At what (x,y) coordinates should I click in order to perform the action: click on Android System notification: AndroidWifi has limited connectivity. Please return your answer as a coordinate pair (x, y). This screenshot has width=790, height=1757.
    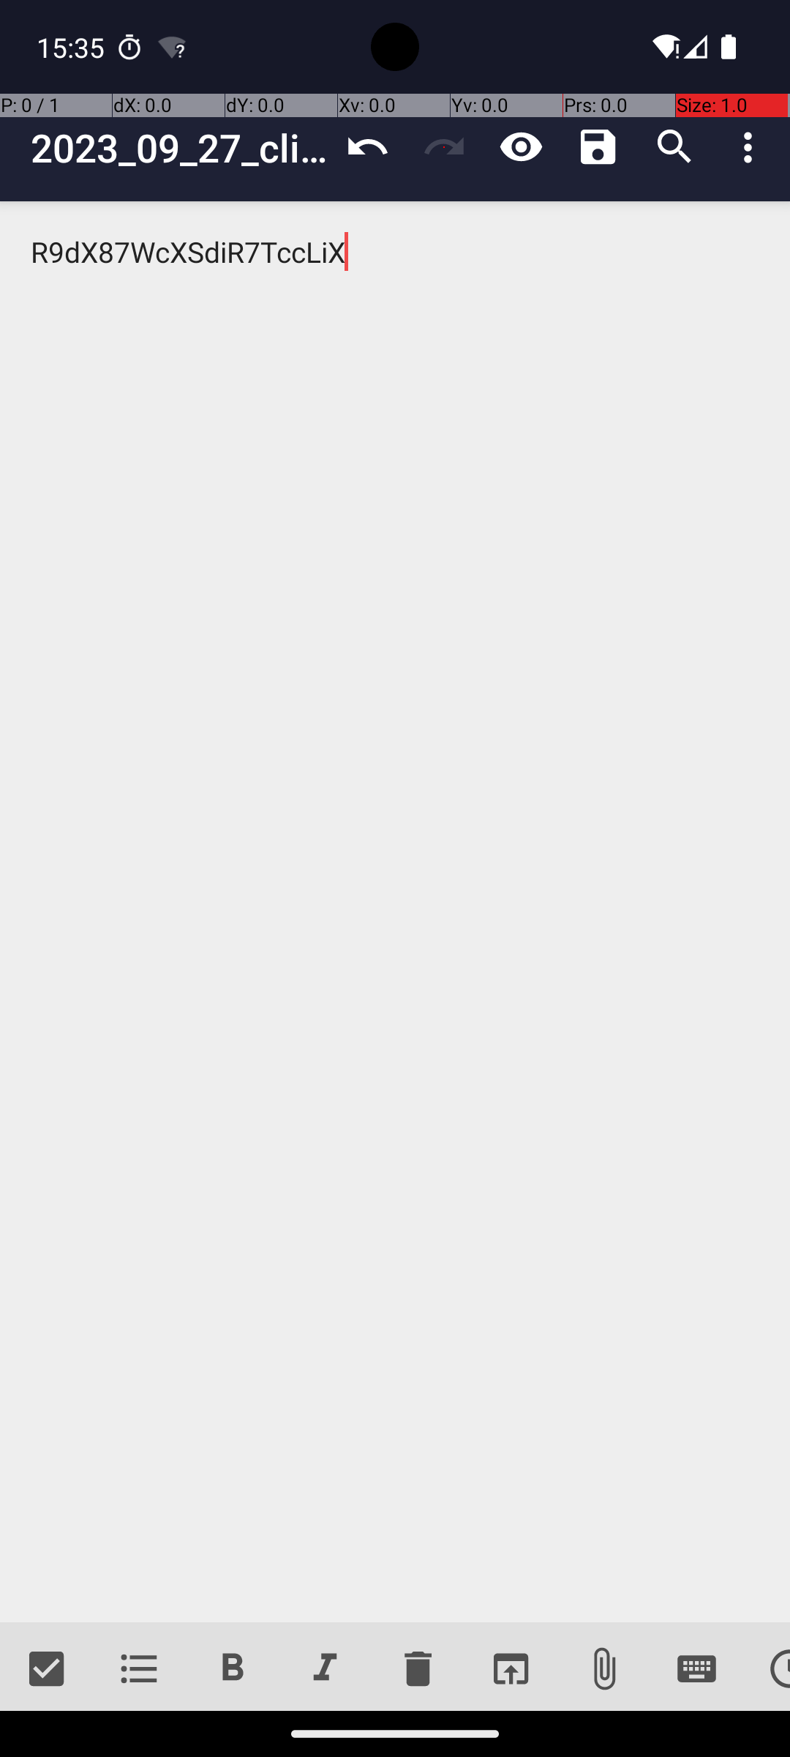
    Looking at the image, I should click on (172, 47).